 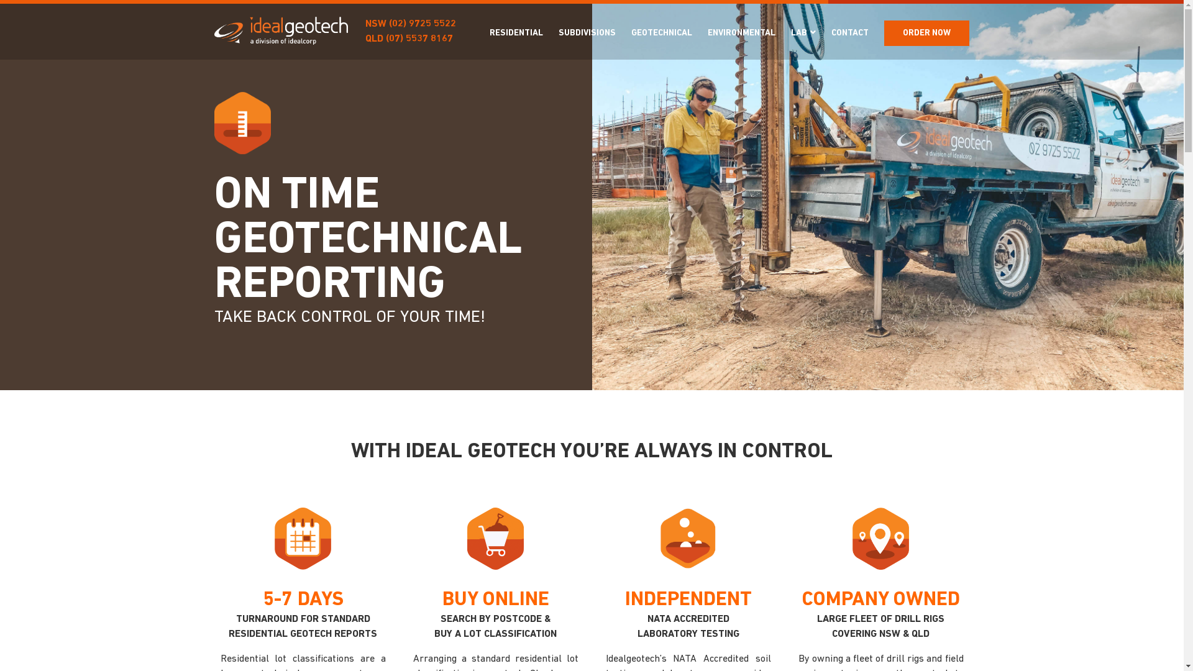 What do you see at coordinates (662, 32) in the screenshot?
I see `GEOTECHNICAL` at bounding box center [662, 32].